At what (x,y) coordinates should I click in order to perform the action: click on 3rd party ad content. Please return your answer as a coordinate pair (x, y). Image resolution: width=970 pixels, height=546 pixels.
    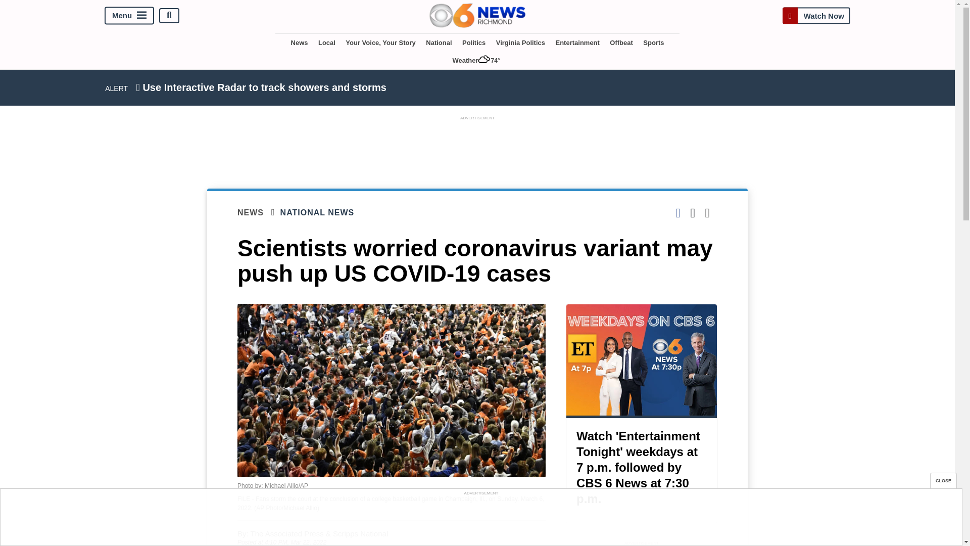
    Looking at the image, I should click on (480, 520).